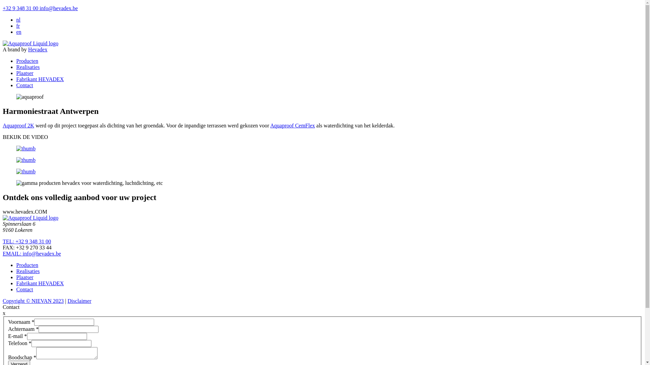  What do you see at coordinates (28, 67) in the screenshot?
I see `Realisaties` at bounding box center [28, 67].